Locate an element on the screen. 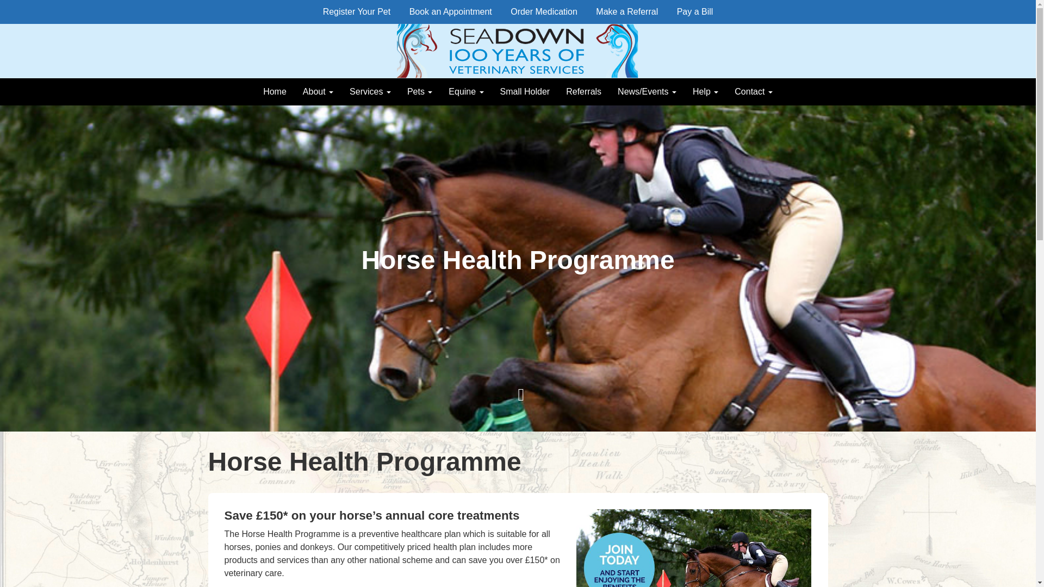  Referrals is located at coordinates (583, 91).